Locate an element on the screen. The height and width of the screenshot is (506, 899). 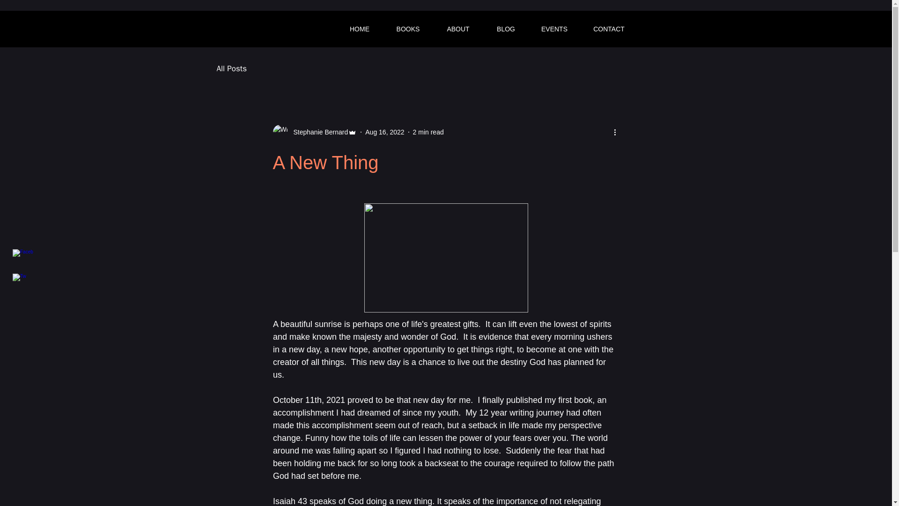
ABOUT is located at coordinates (458, 29).